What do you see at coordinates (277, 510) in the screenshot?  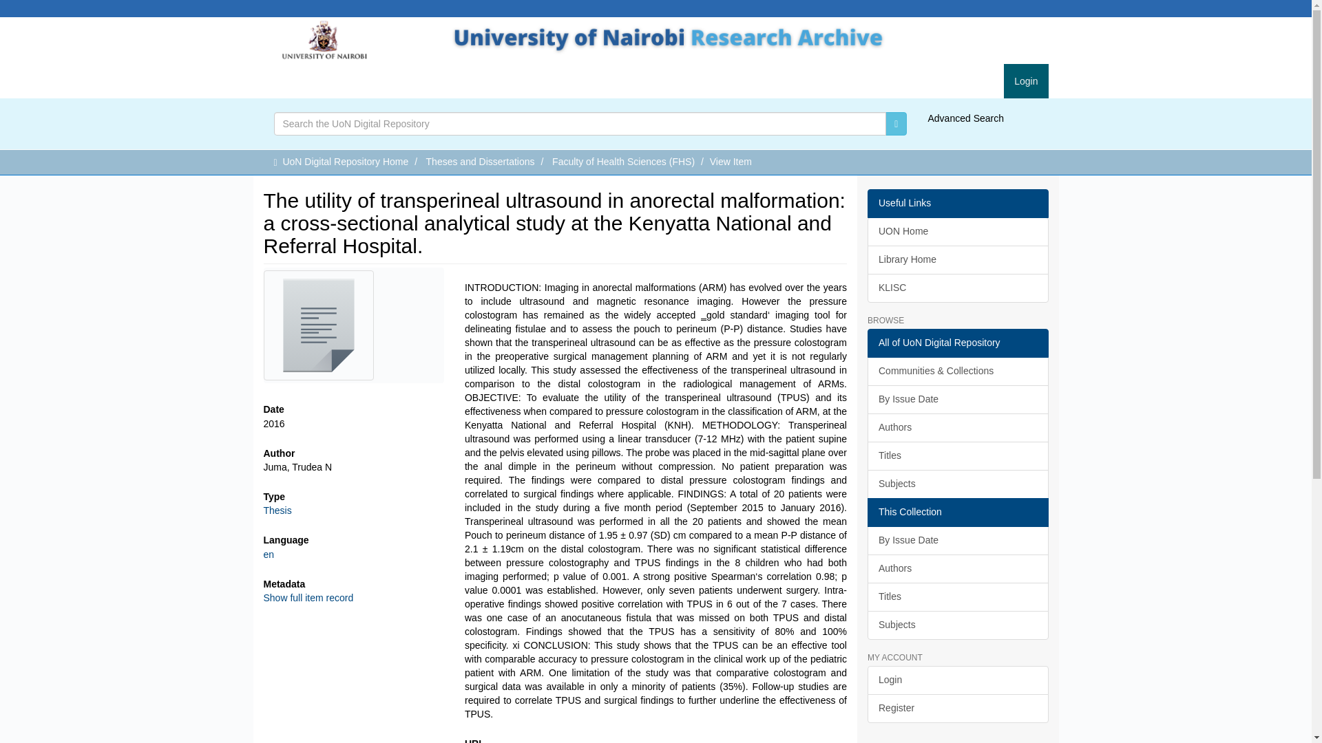 I see `Thesis` at bounding box center [277, 510].